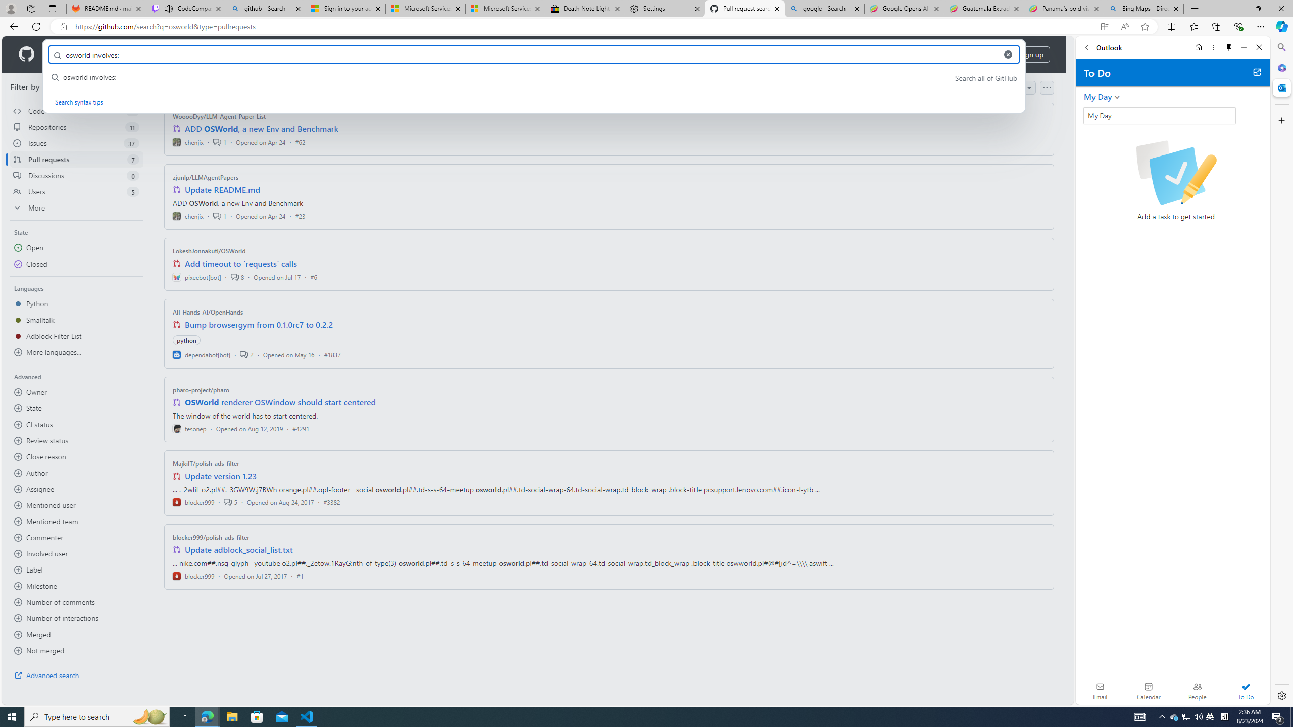 The height and width of the screenshot is (727, 1293). I want to click on Bump browsergym from 0.1.0rc7 to 0.2.2, so click(259, 324).